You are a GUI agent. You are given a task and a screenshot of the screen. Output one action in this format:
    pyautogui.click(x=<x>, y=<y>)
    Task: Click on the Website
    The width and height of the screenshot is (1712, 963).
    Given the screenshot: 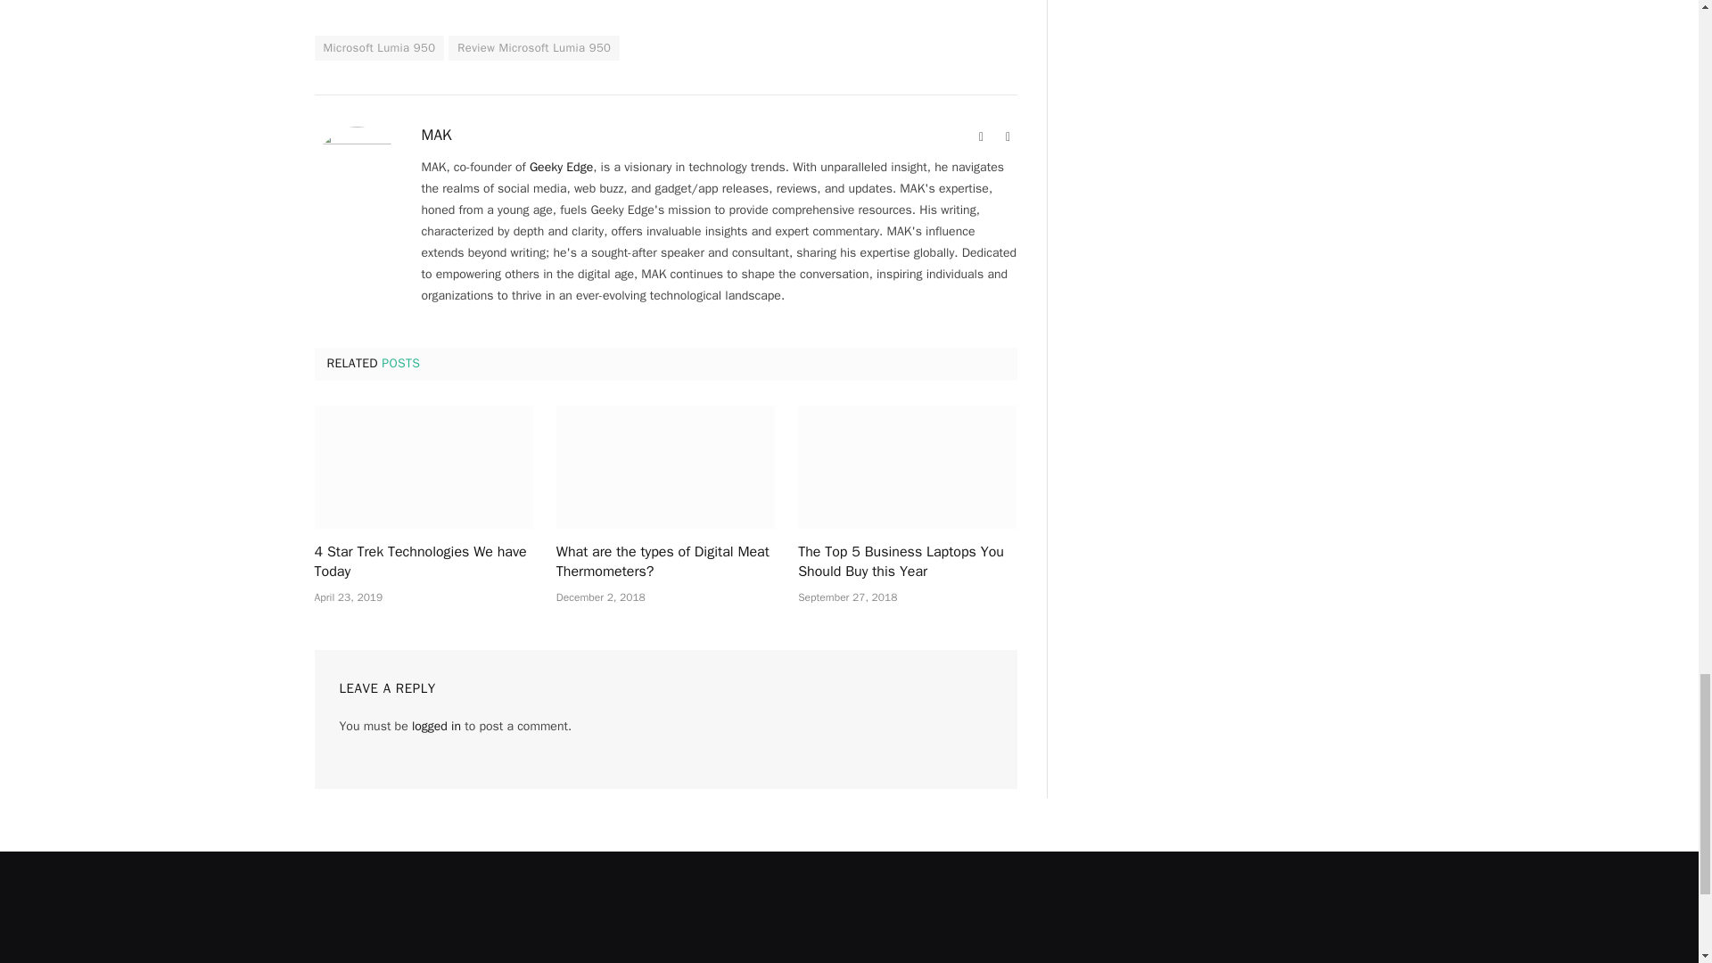 What is the action you would take?
    pyautogui.click(x=981, y=137)
    